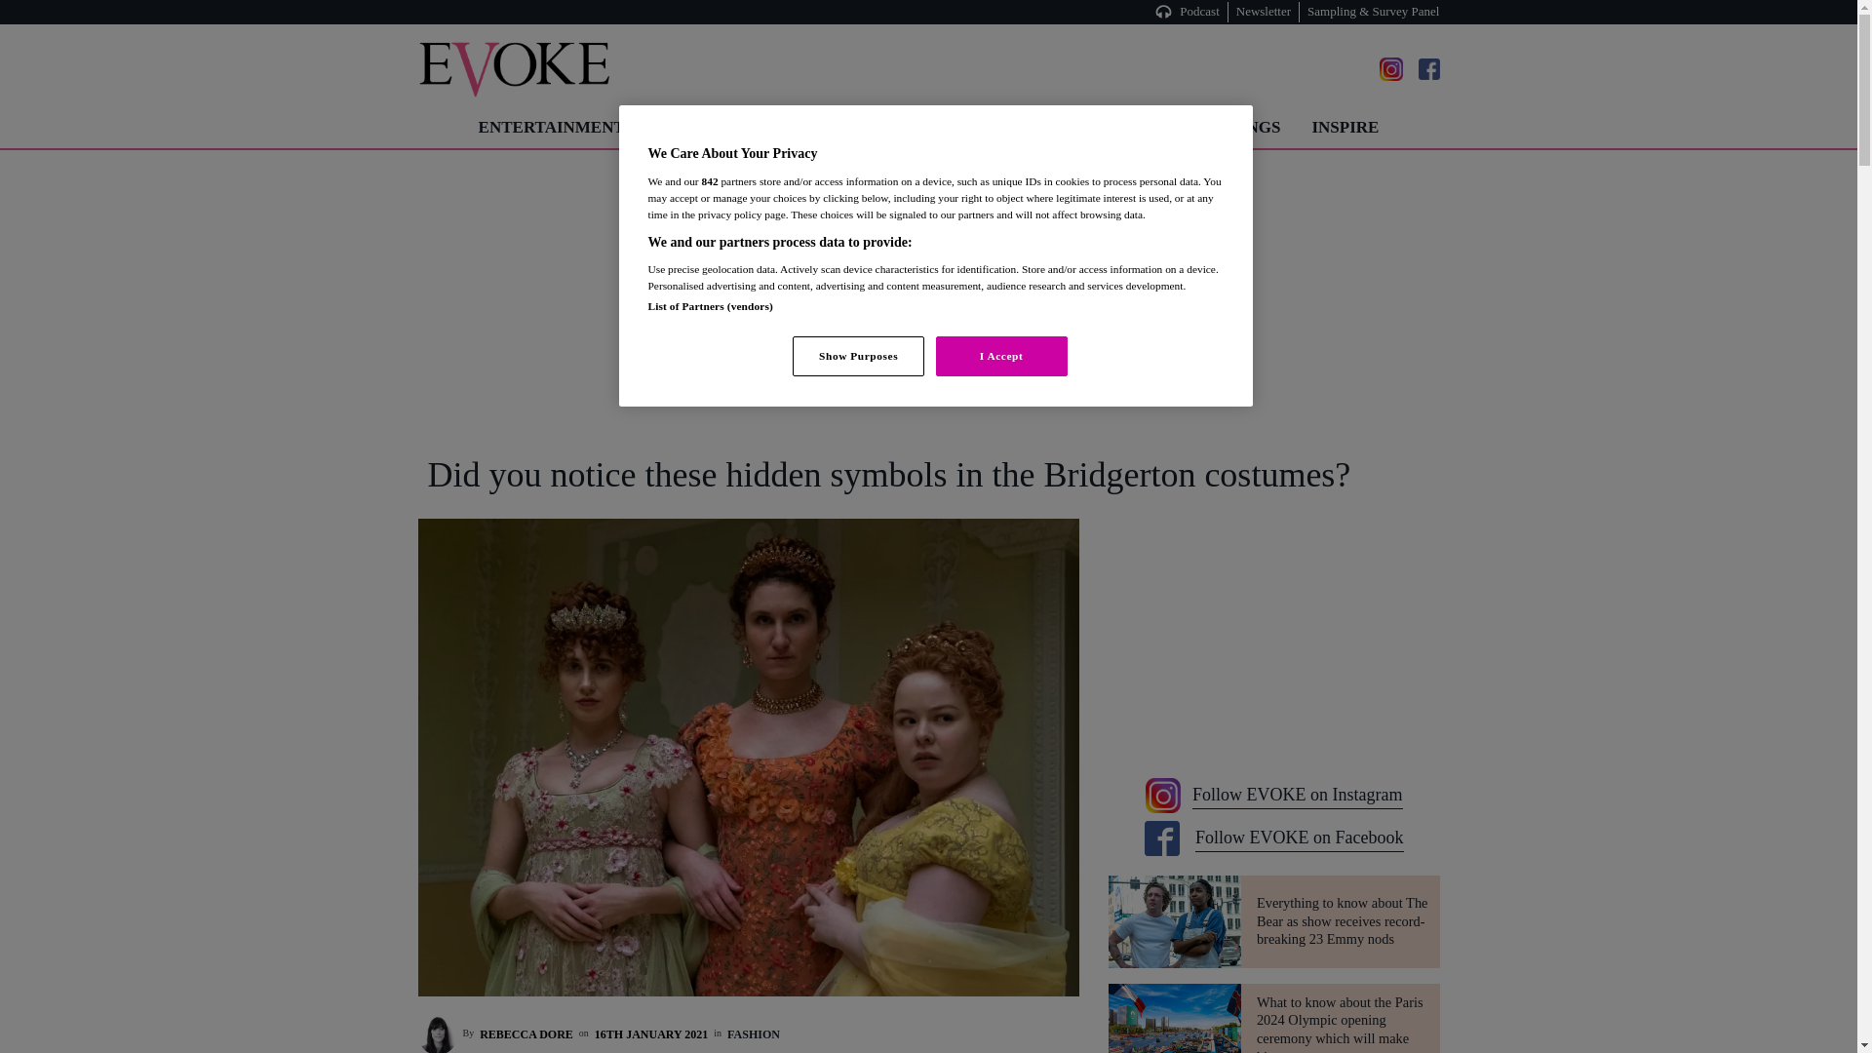 This screenshot has width=1872, height=1053. What do you see at coordinates (796, 127) in the screenshot?
I see `BEAUTY` at bounding box center [796, 127].